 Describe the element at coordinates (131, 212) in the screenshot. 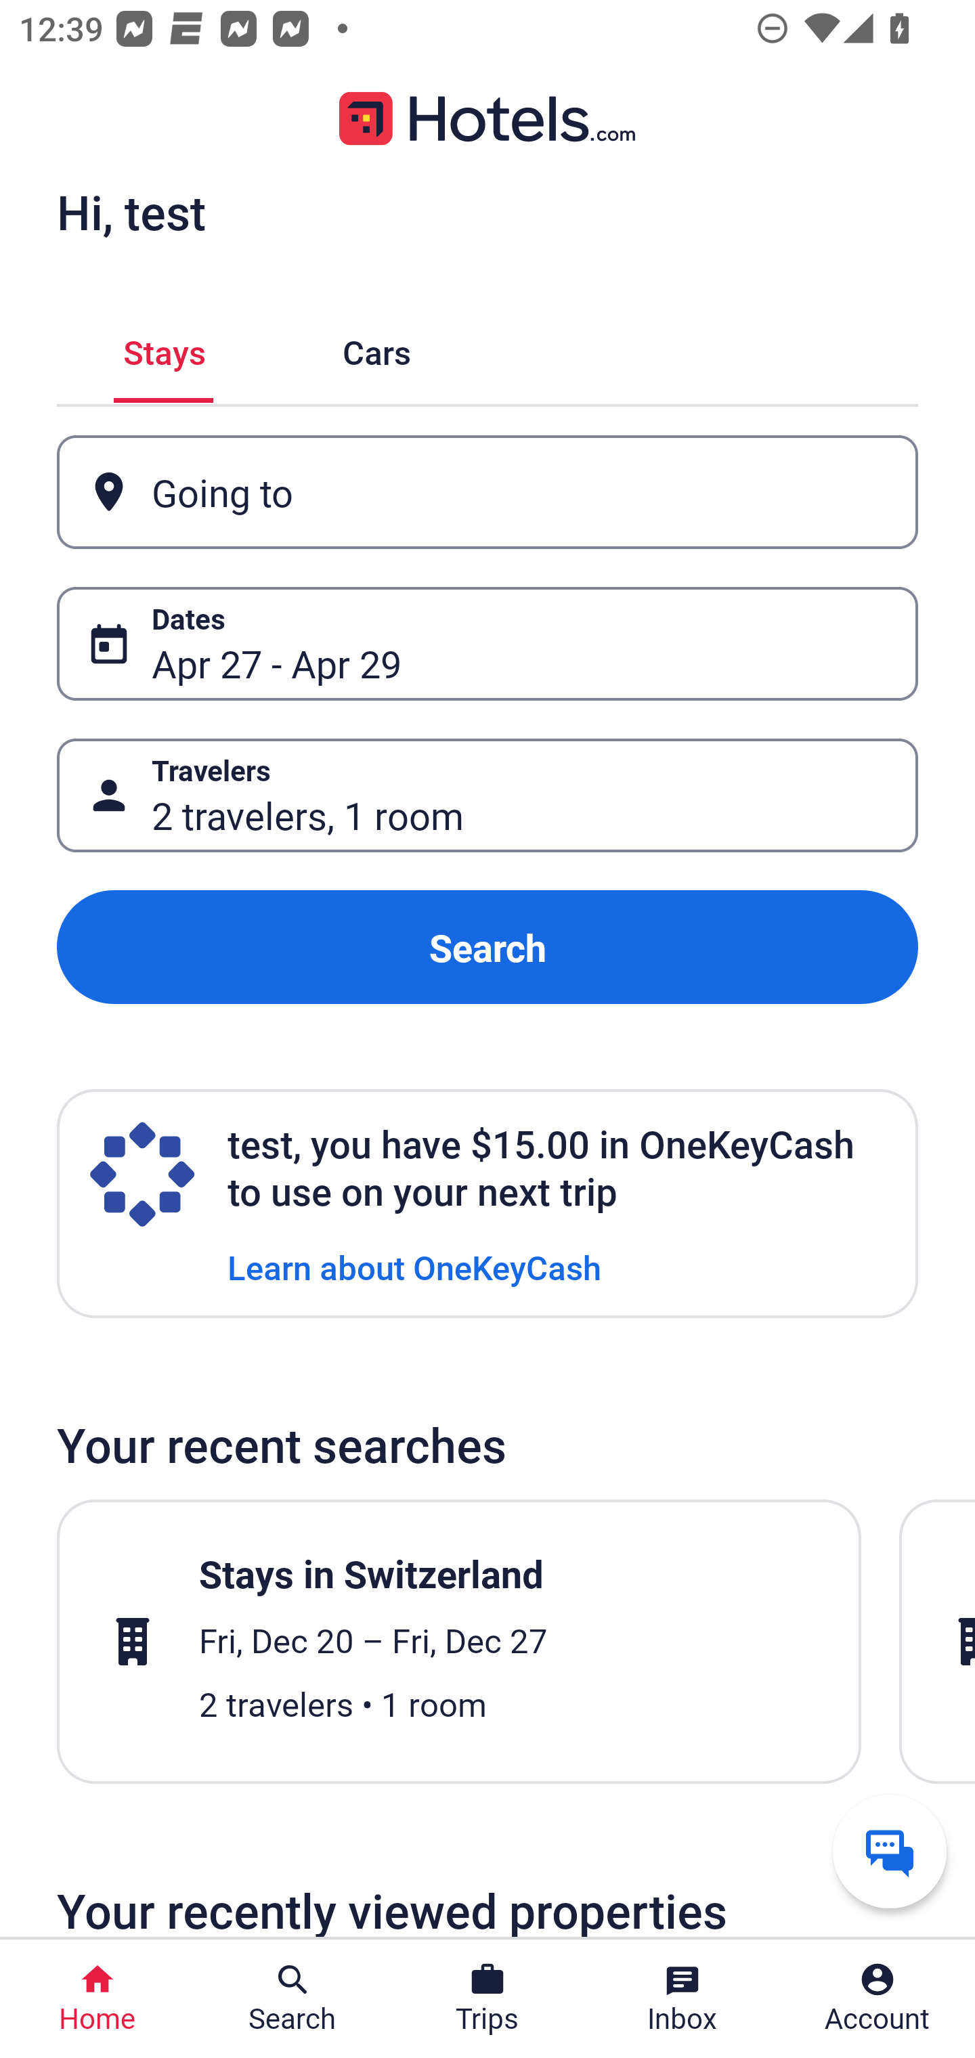

I see `Hi, test` at that location.